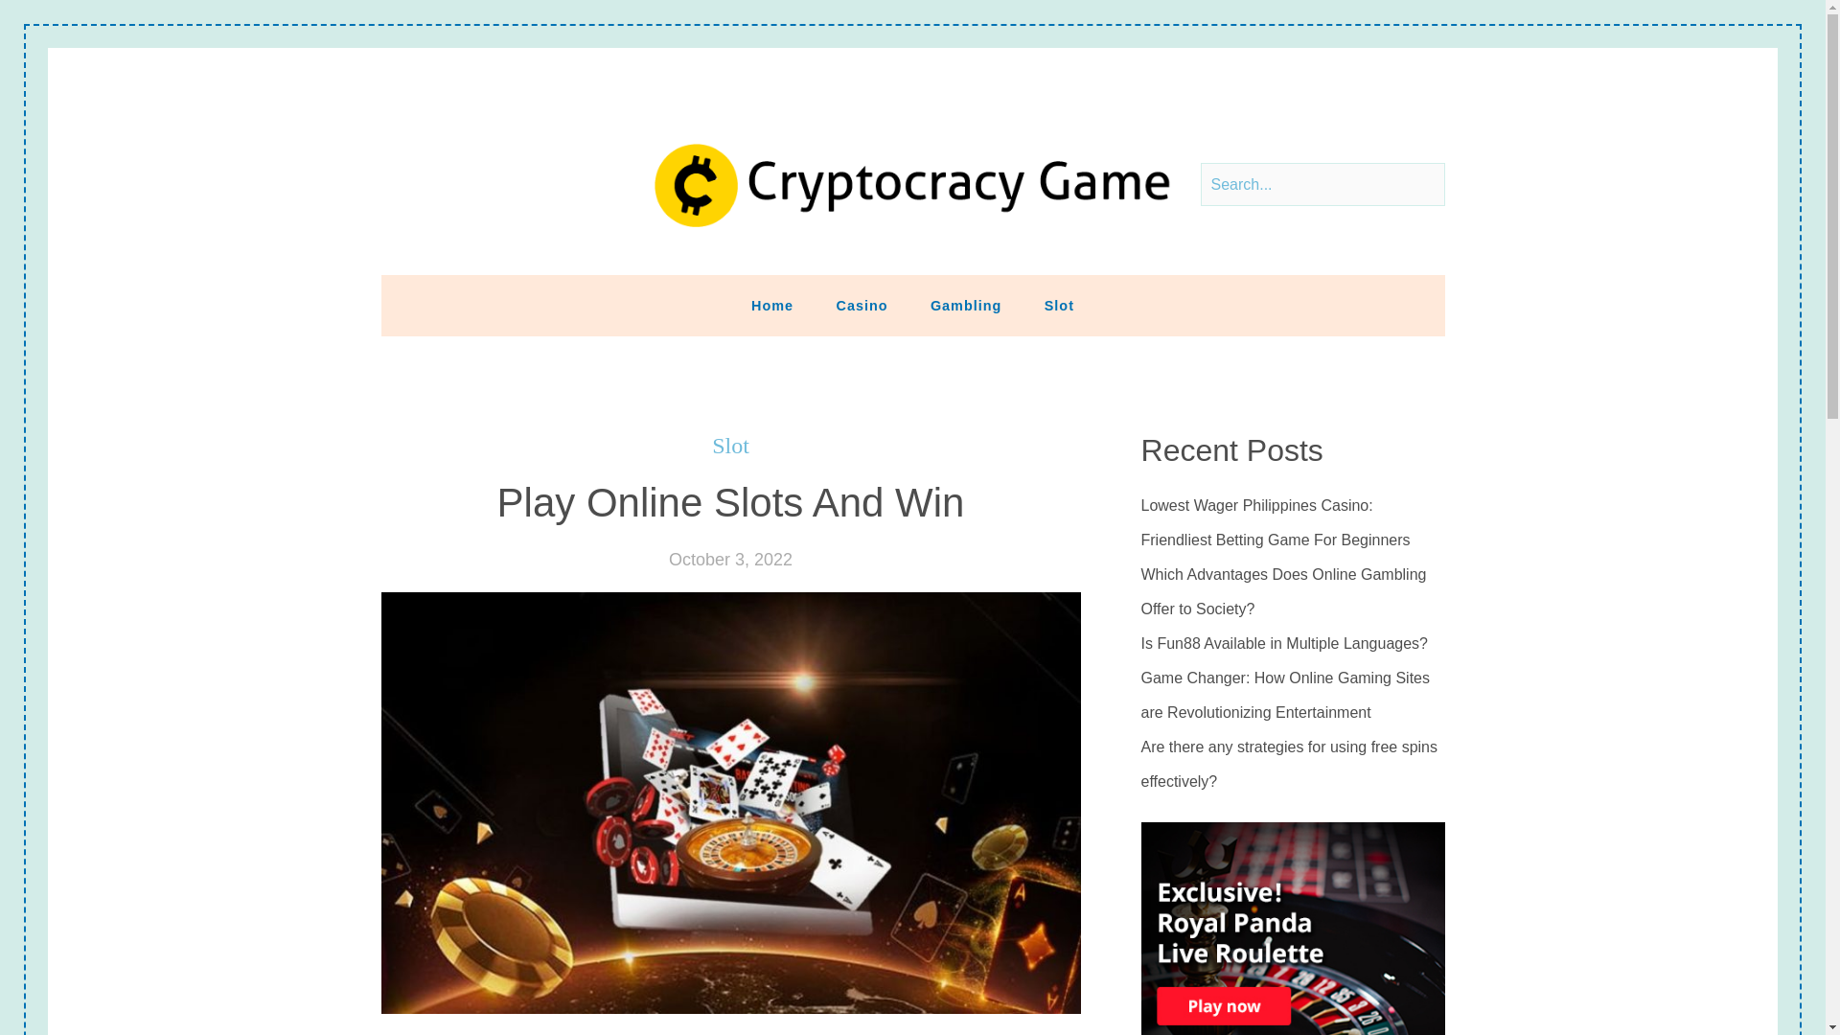  What do you see at coordinates (862, 306) in the screenshot?
I see `Casino` at bounding box center [862, 306].